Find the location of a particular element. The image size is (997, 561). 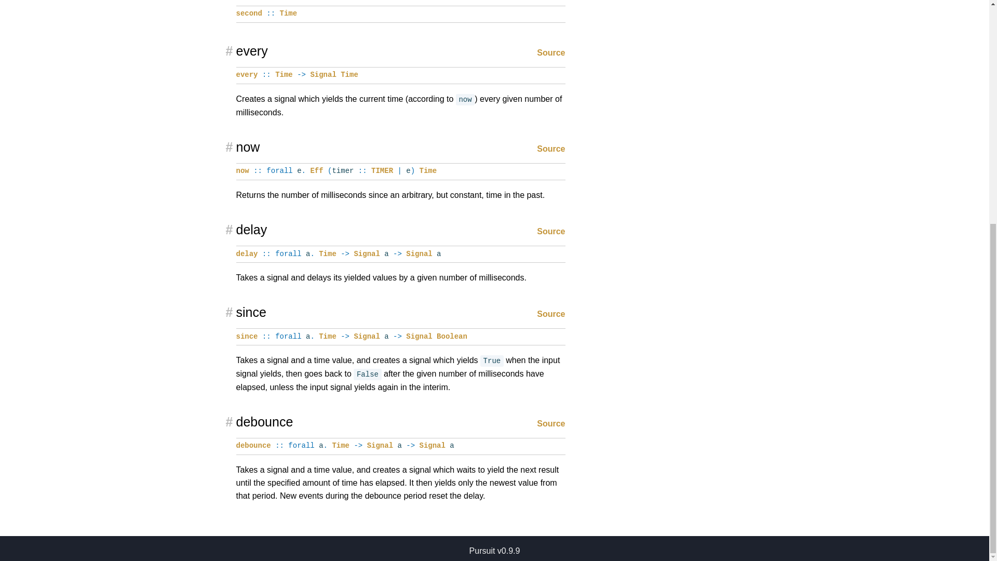

Time is located at coordinates (328, 253).